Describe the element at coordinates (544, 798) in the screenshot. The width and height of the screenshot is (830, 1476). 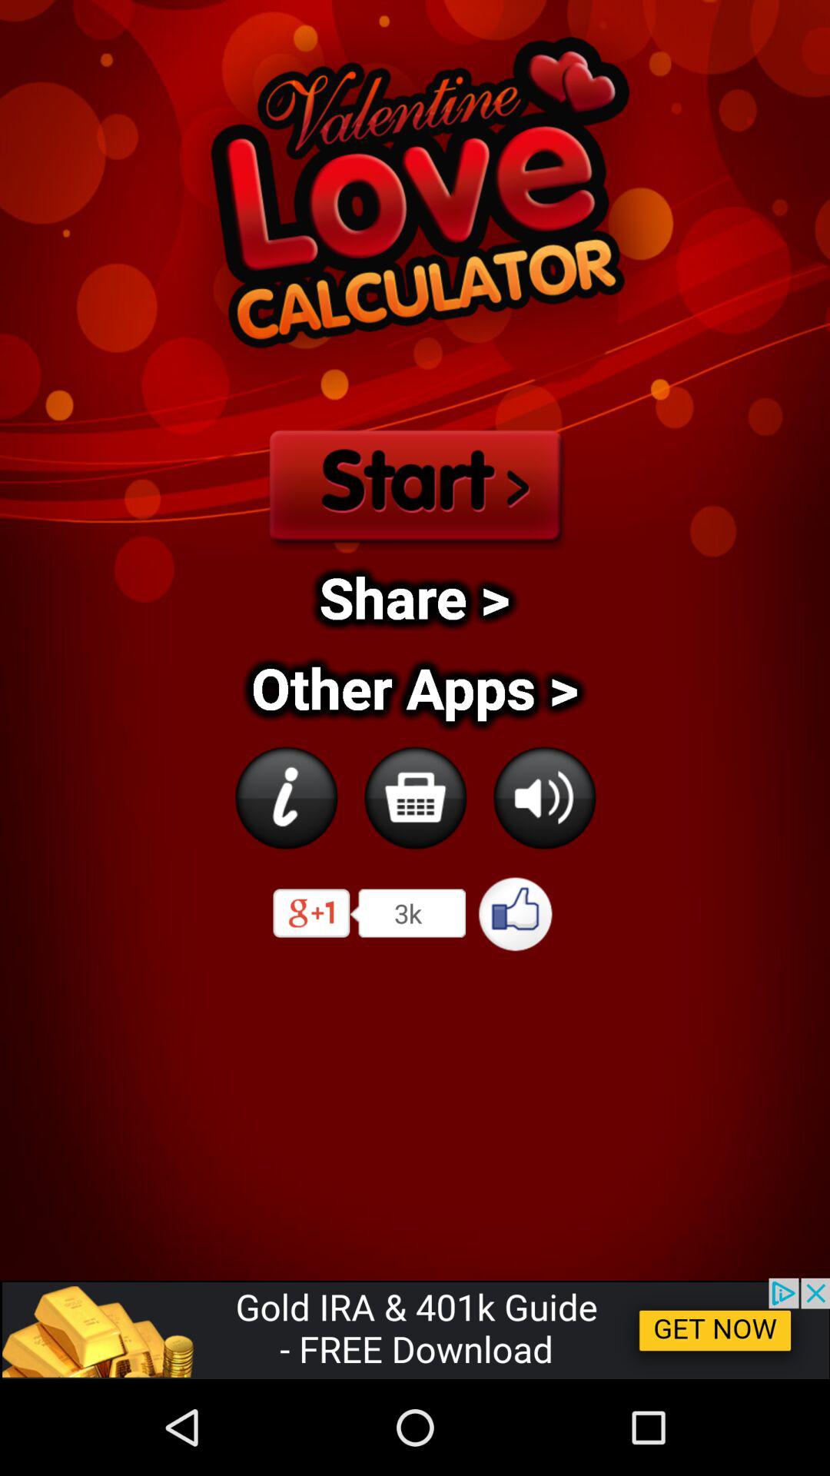
I see `sound bar` at that location.